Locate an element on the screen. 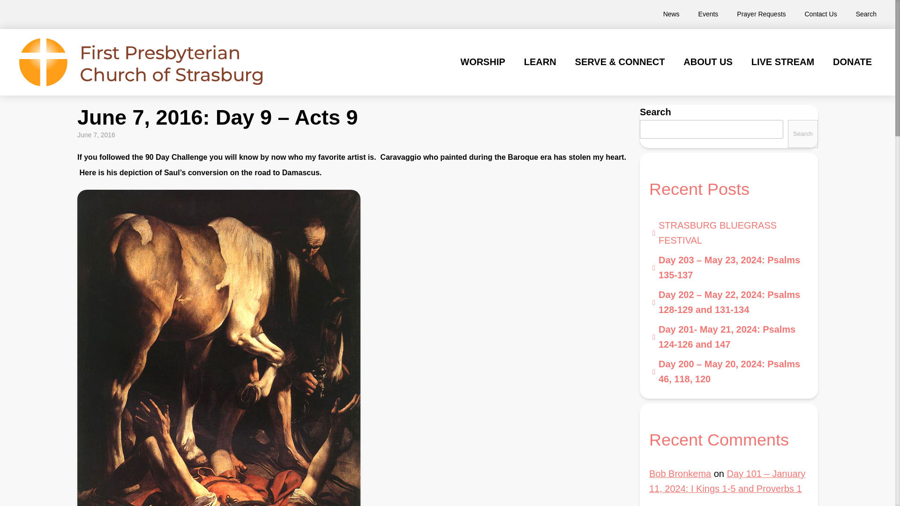  LEARN is located at coordinates (540, 62).